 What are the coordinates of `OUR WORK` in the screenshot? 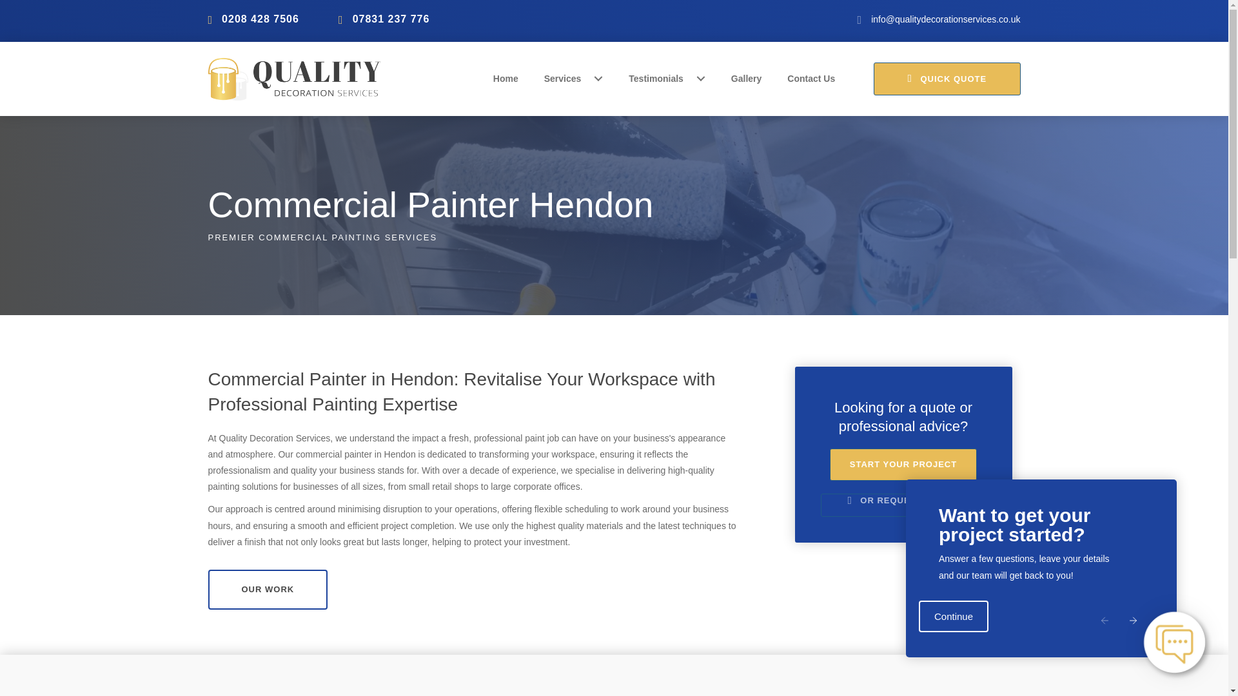 It's located at (268, 590).